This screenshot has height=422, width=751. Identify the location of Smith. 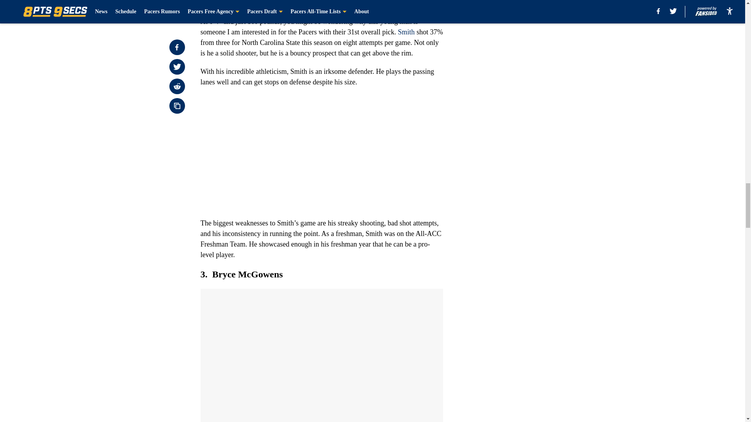
(406, 32).